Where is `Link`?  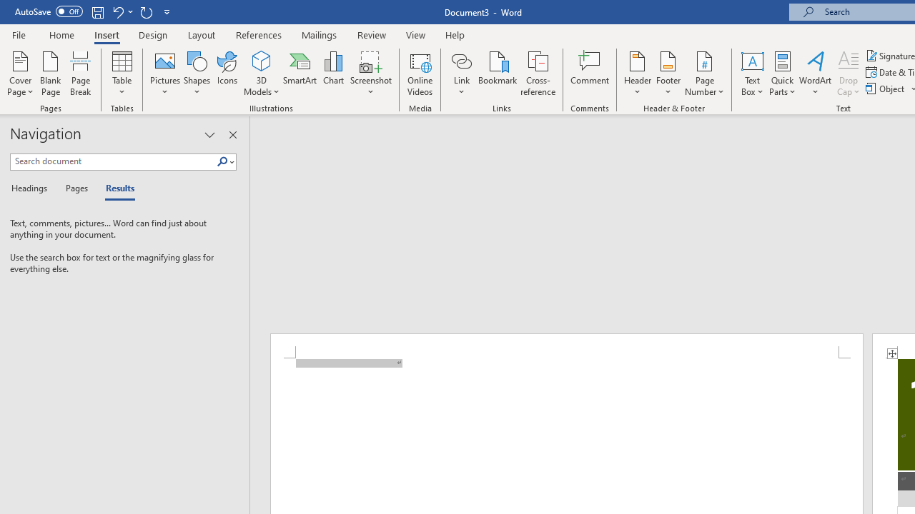
Link is located at coordinates (461, 73).